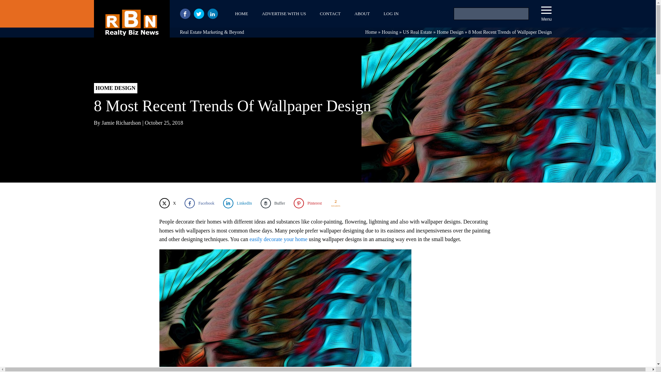 This screenshot has width=661, height=372. What do you see at coordinates (417, 32) in the screenshot?
I see `US Real Estate` at bounding box center [417, 32].